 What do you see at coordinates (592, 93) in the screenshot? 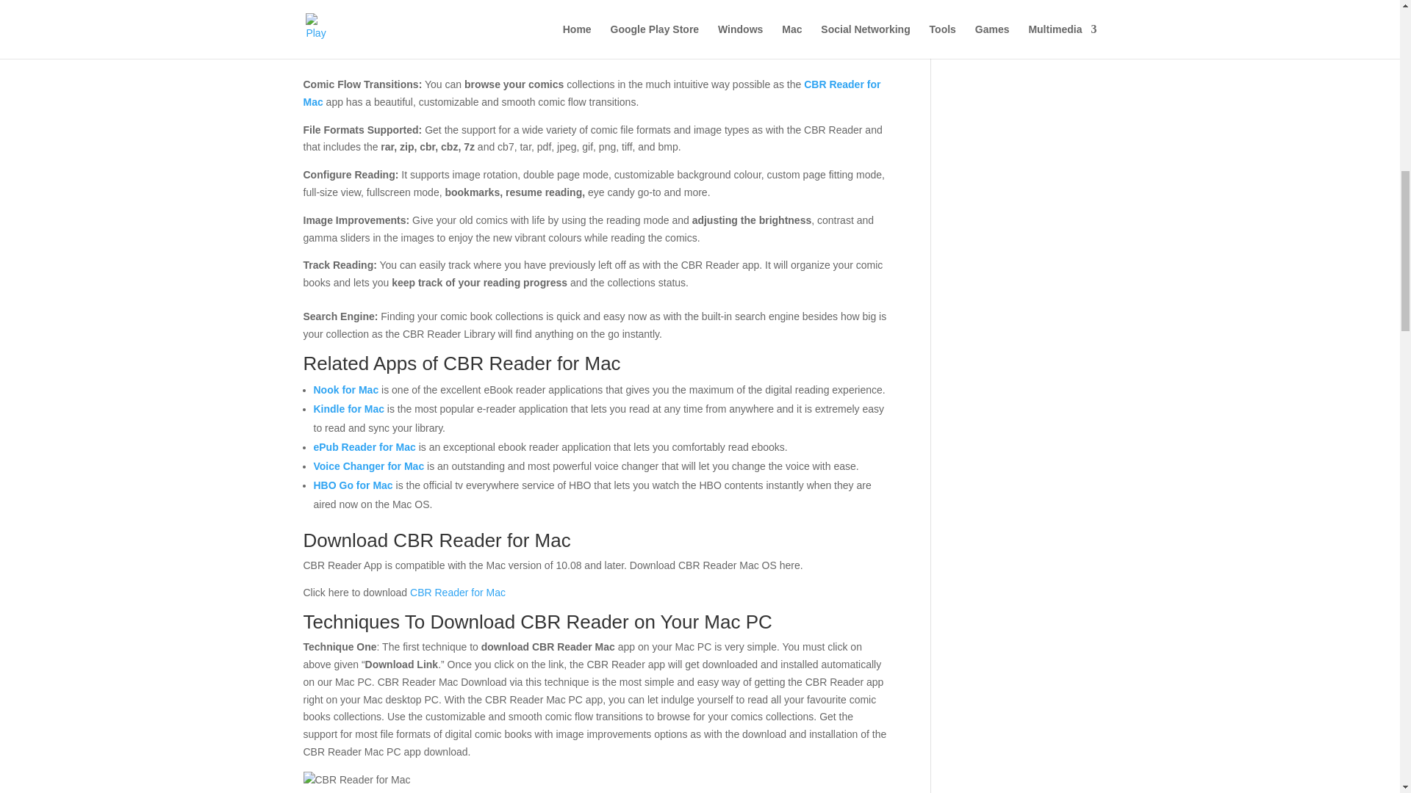
I see `CBR Reader for Mac` at bounding box center [592, 93].